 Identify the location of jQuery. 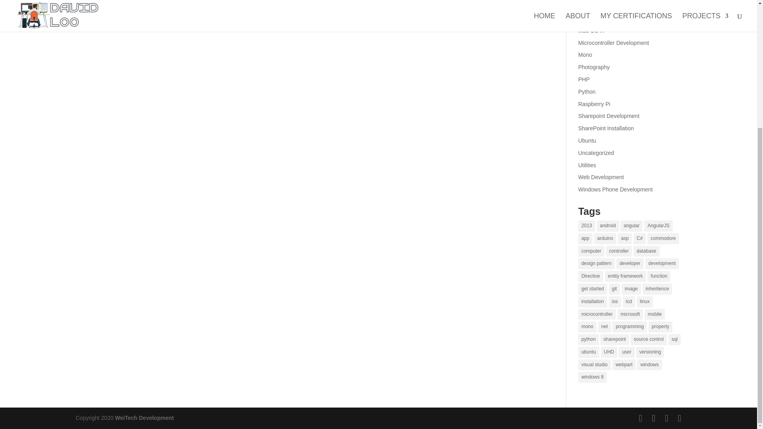
(586, 6).